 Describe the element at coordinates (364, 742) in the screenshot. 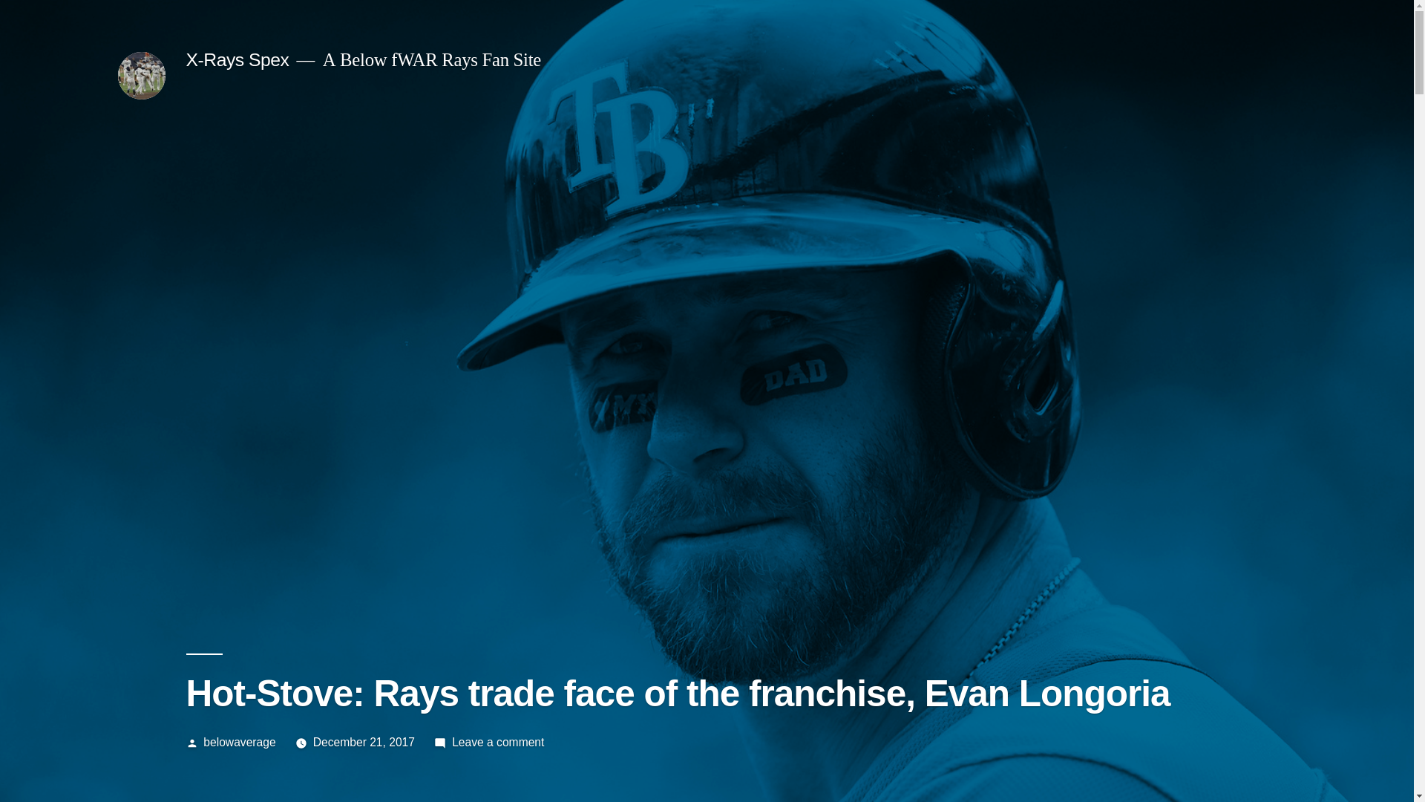

I see `December 21, 2017` at that location.